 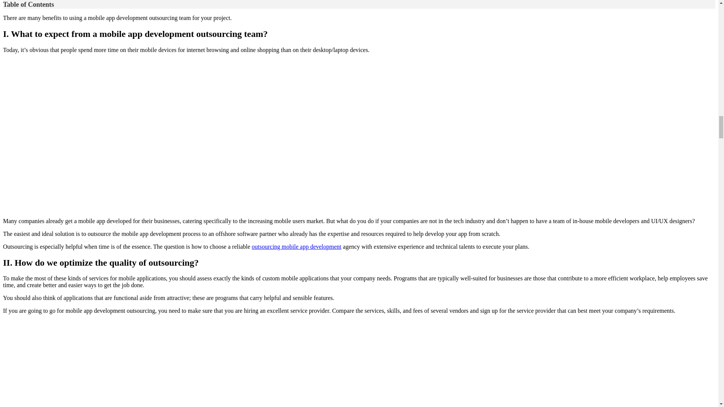 What do you see at coordinates (297, 246) in the screenshot?
I see `mobile app development` at bounding box center [297, 246].